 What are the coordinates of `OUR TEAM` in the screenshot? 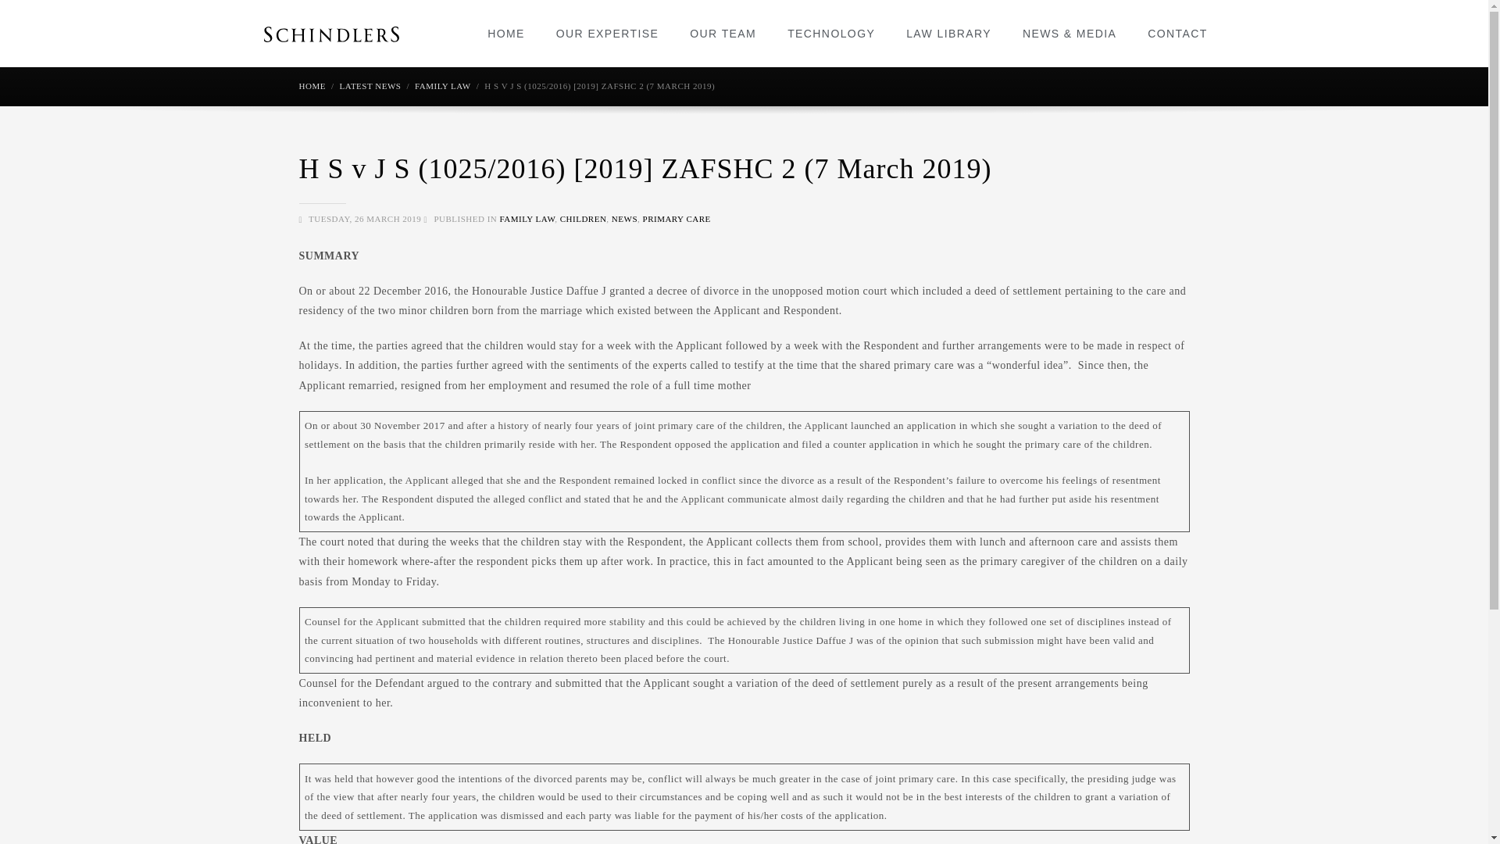 It's located at (723, 33).